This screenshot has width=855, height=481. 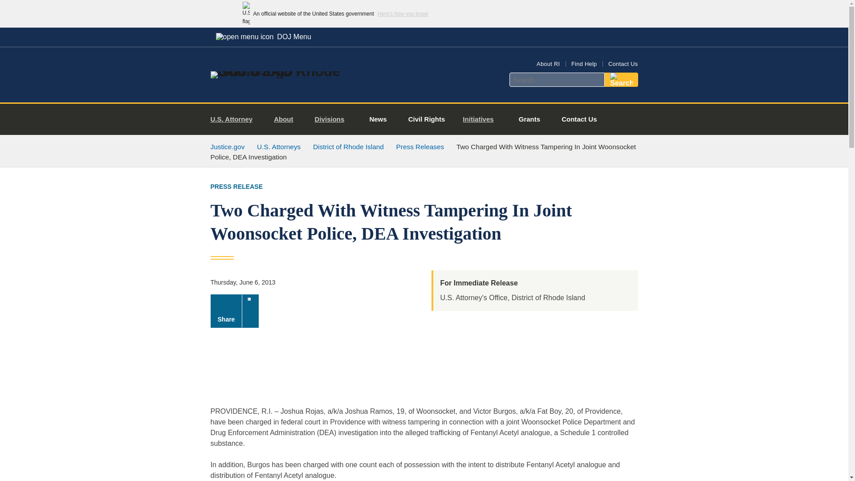 What do you see at coordinates (235, 119) in the screenshot?
I see `U.S. Attorney` at bounding box center [235, 119].